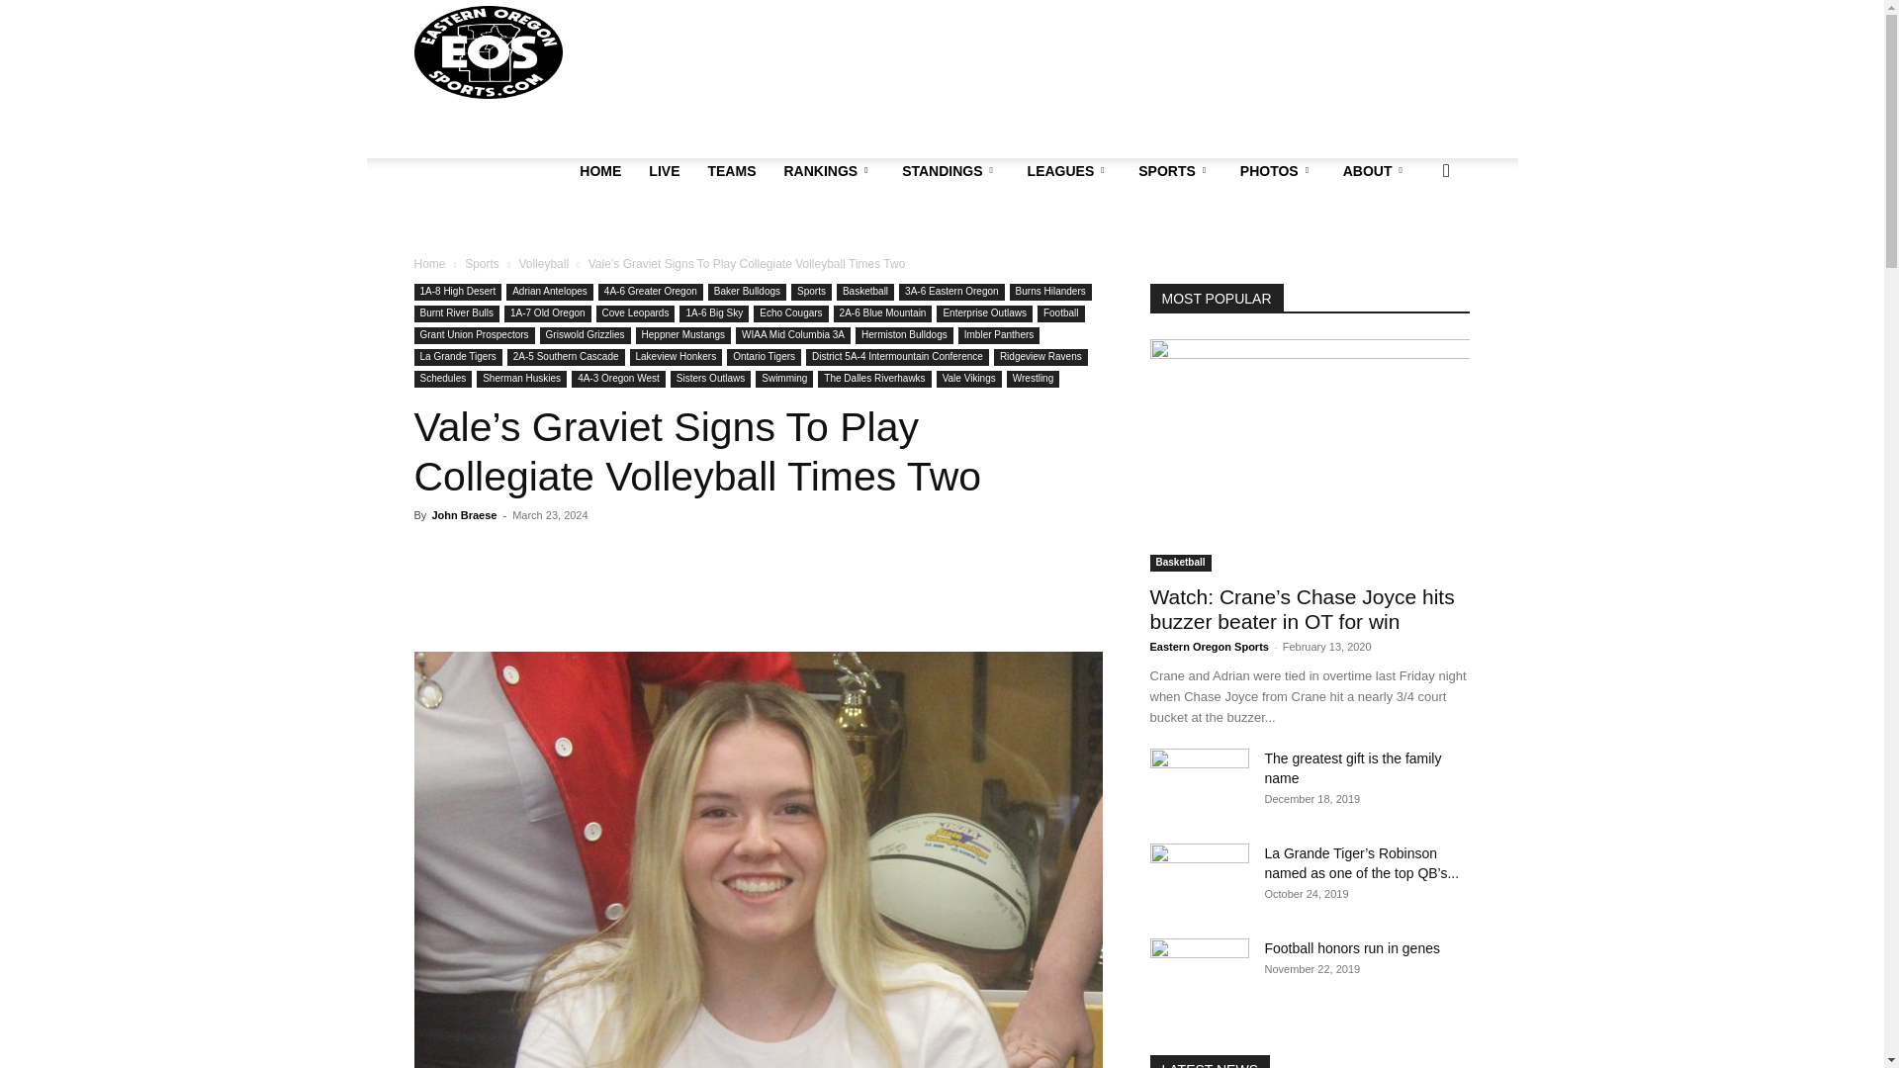 Image resolution: width=1899 pixels, height=1068 pixels. I want to click on View all posts in Volleyball, so click(543, 264).